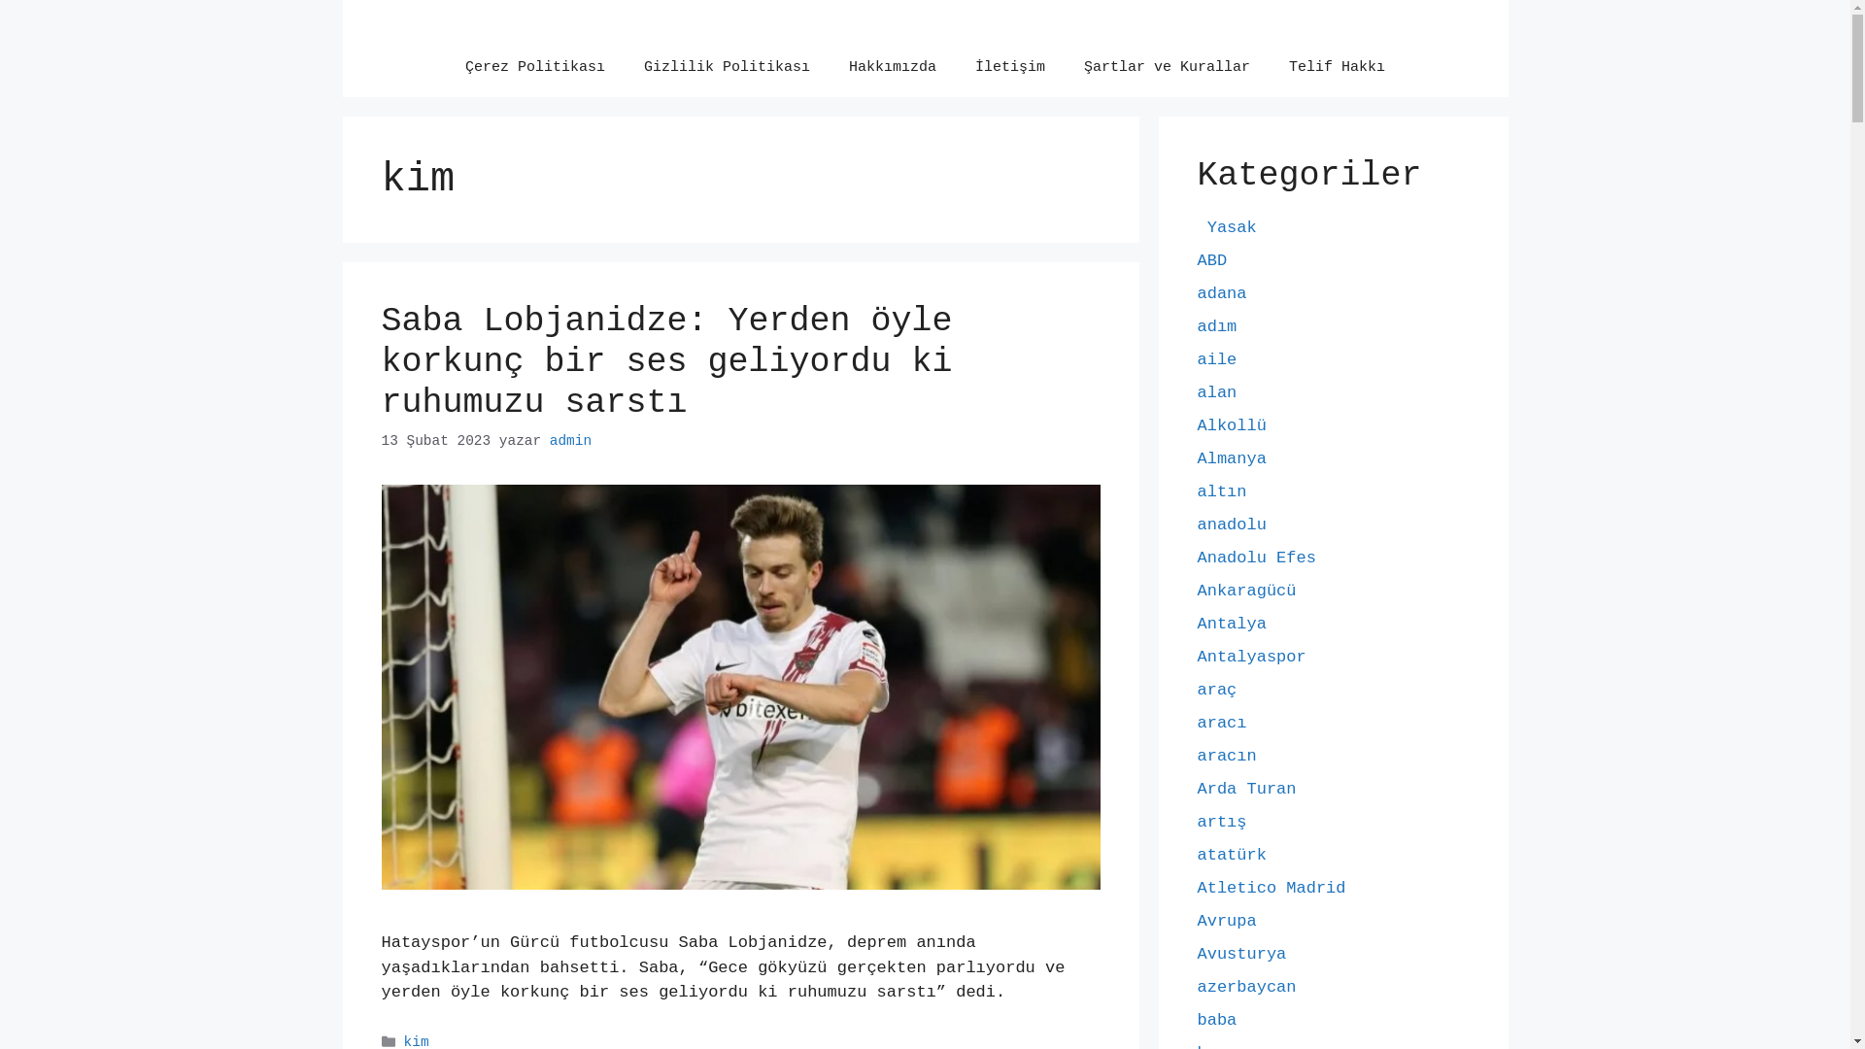 This screenshot has height=1049, width=1865. What do you see at coordinates (1232, 524) in the screenshot?
I see `anadolu` at bounding box center [1232, 524].